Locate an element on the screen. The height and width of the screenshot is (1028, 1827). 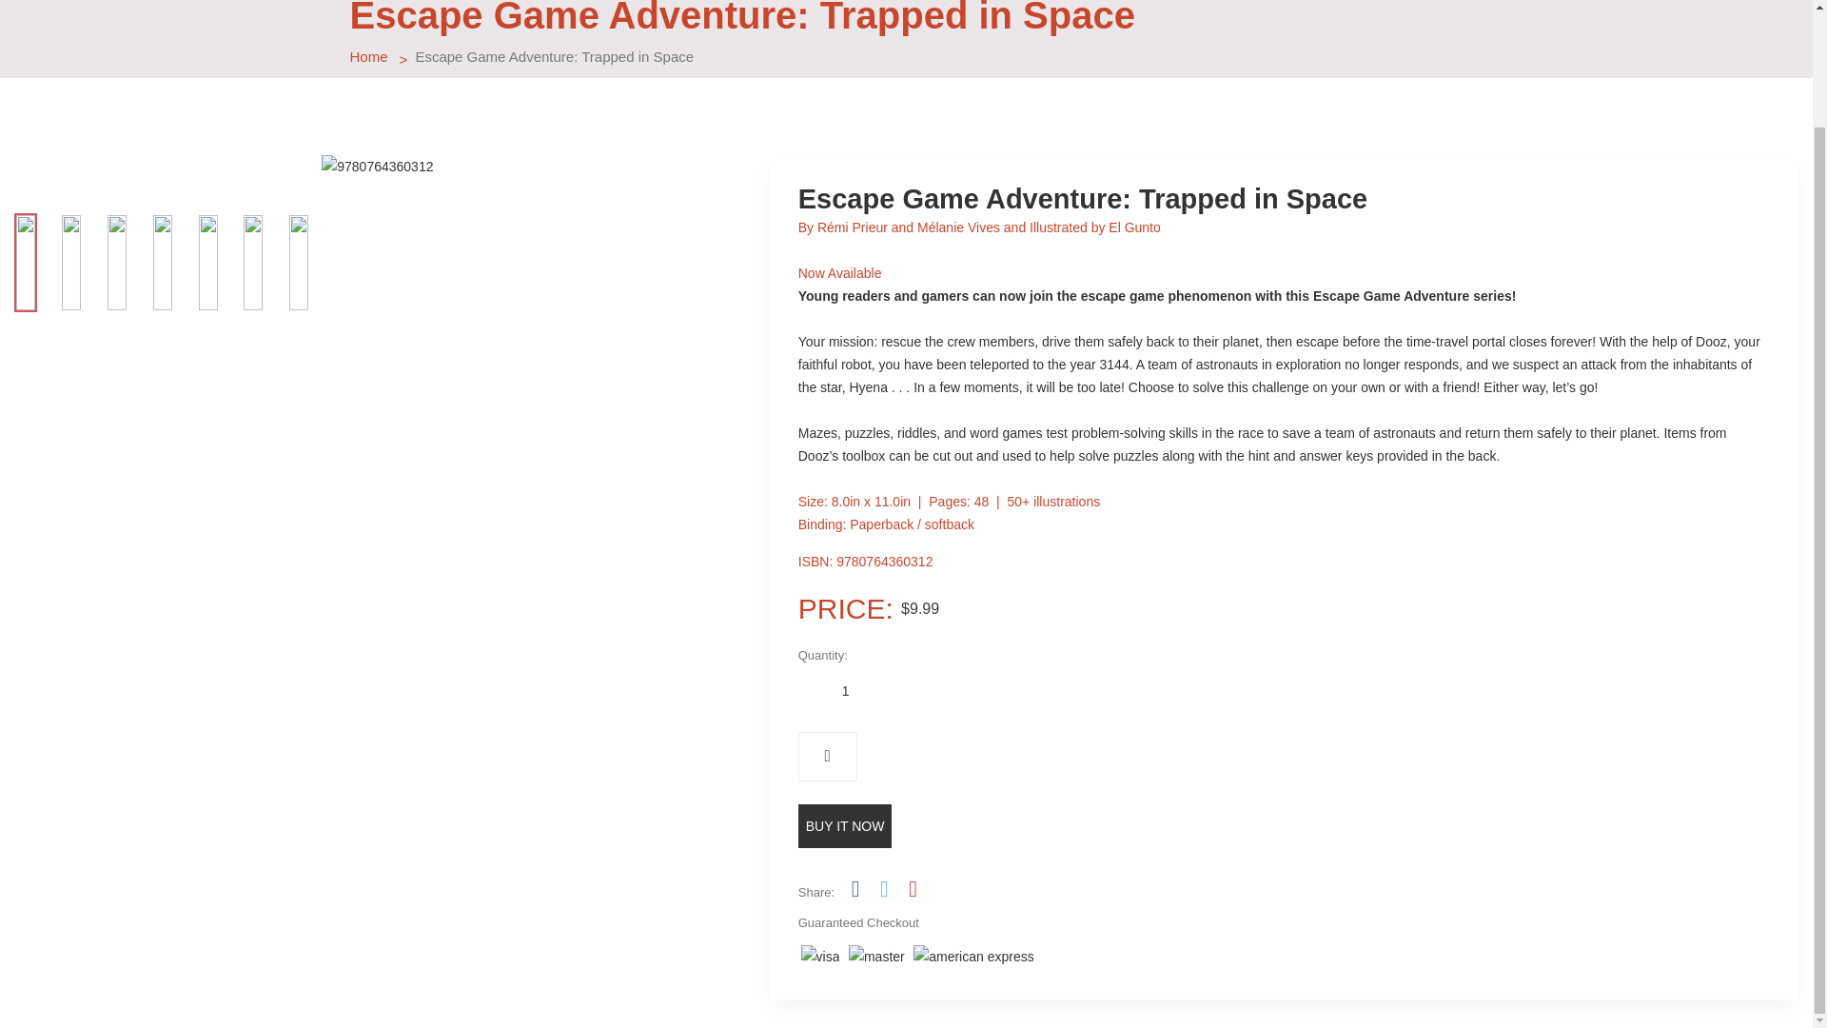
Follow us on Facebook is located at coordinates (855, 889).